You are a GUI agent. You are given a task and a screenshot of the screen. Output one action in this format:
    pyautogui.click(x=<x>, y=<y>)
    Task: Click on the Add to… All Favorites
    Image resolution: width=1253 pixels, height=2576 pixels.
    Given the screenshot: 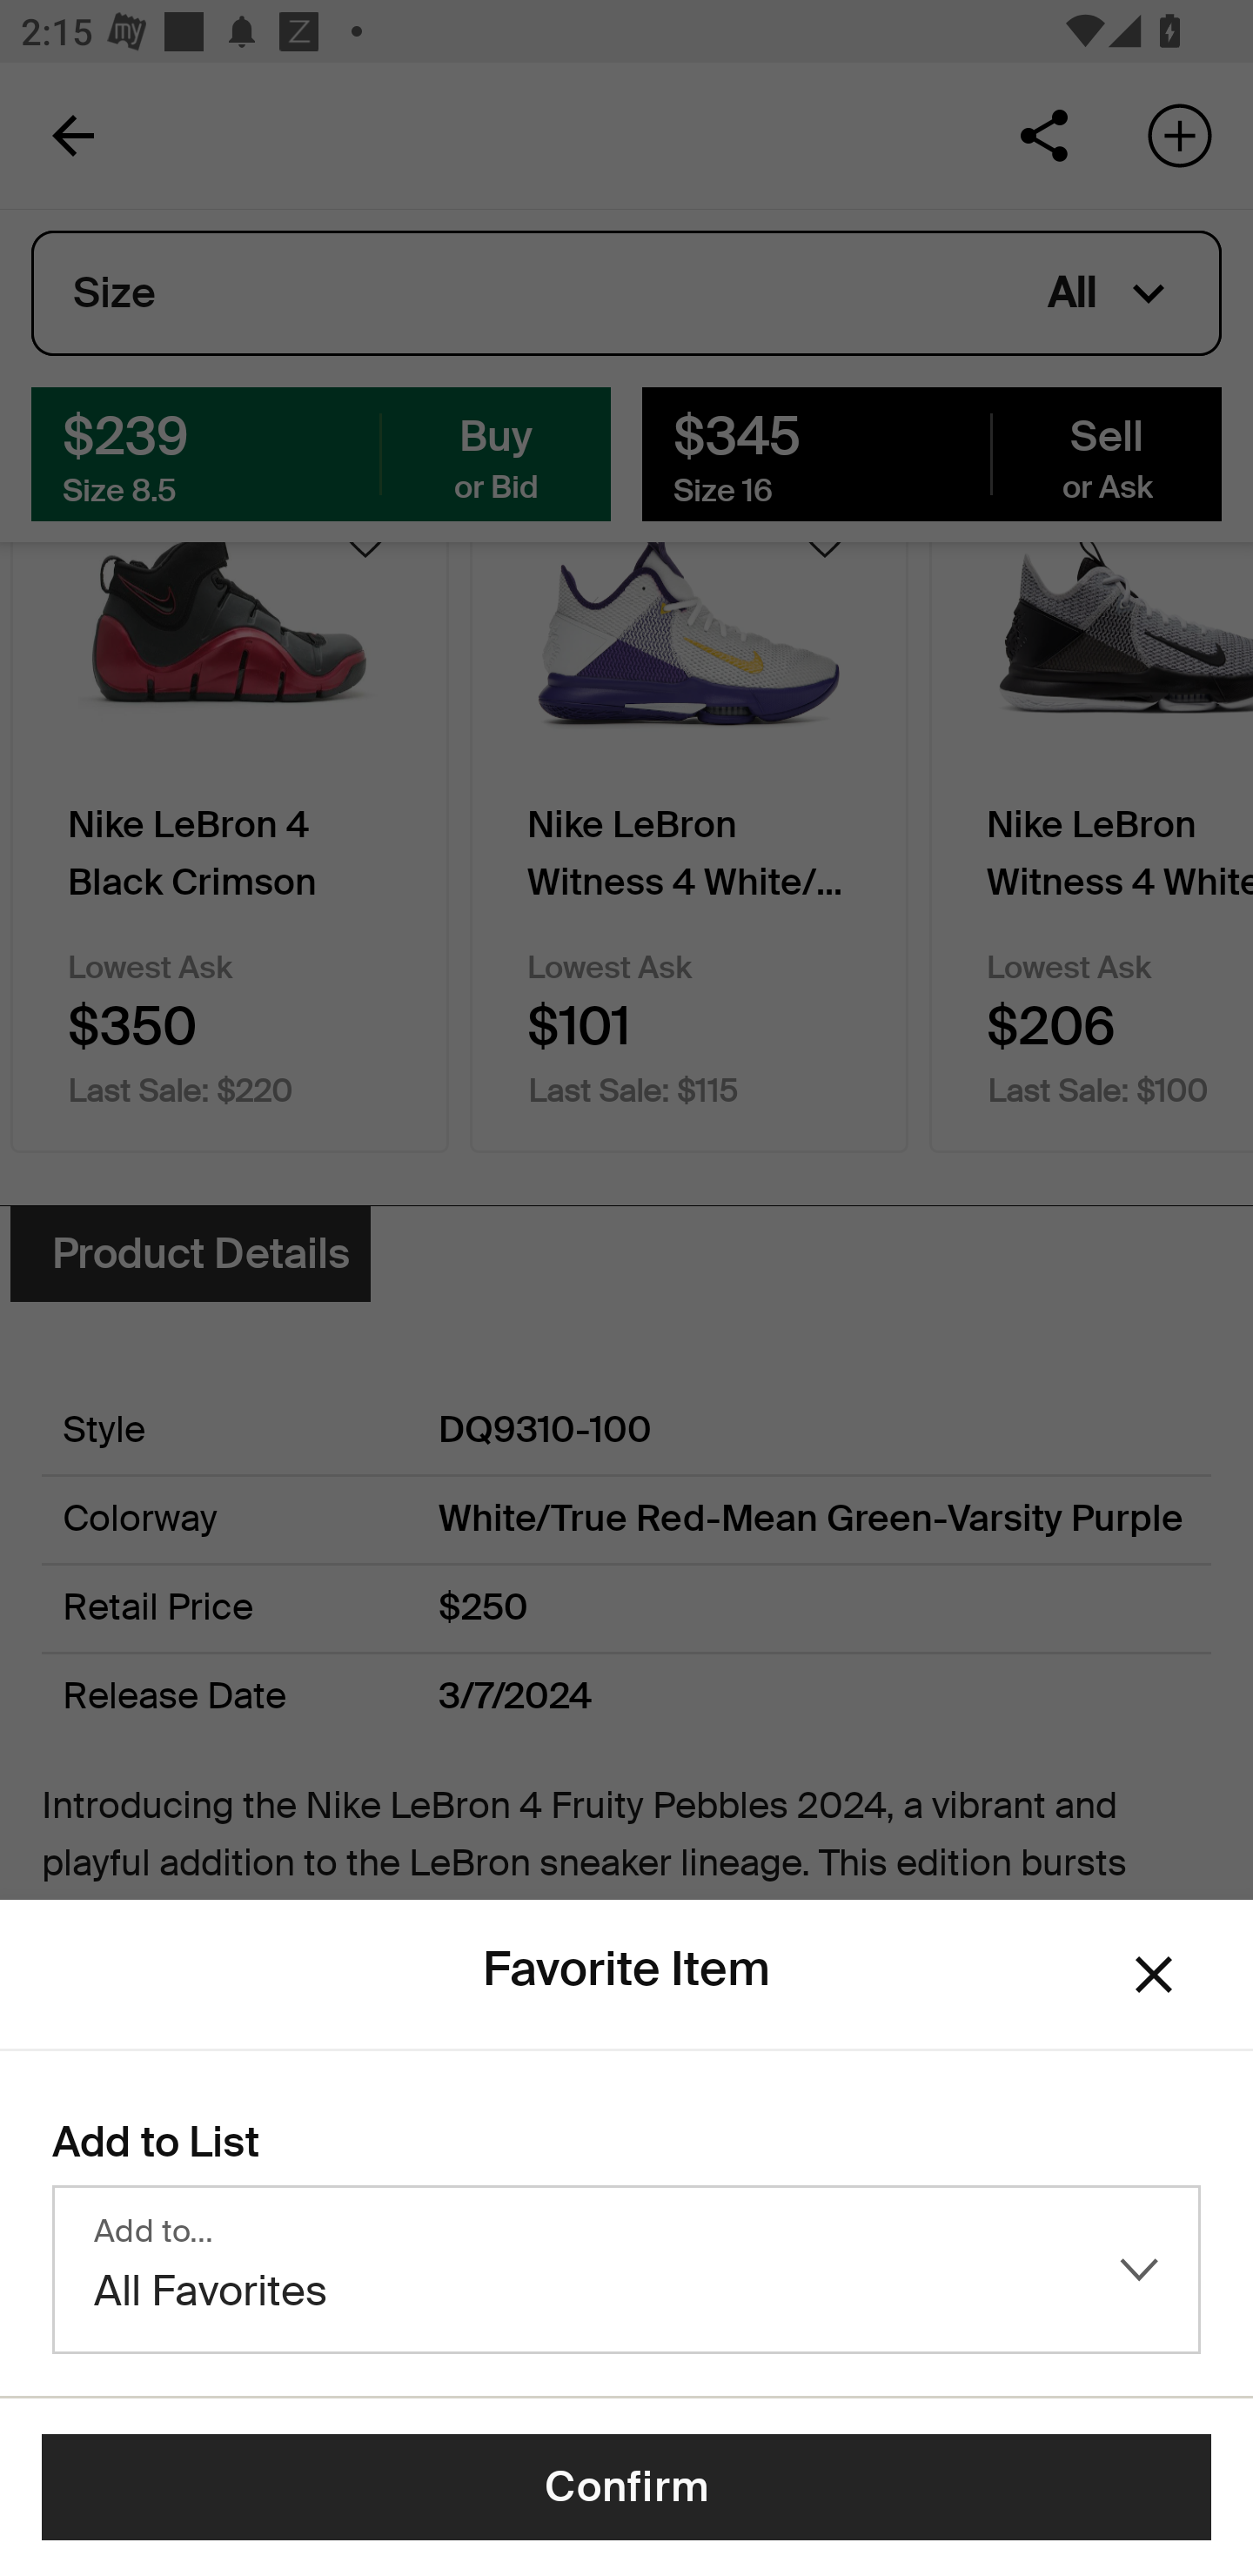 What is the action you would take?
    pyautogui.click(x=626, y=2270)
    